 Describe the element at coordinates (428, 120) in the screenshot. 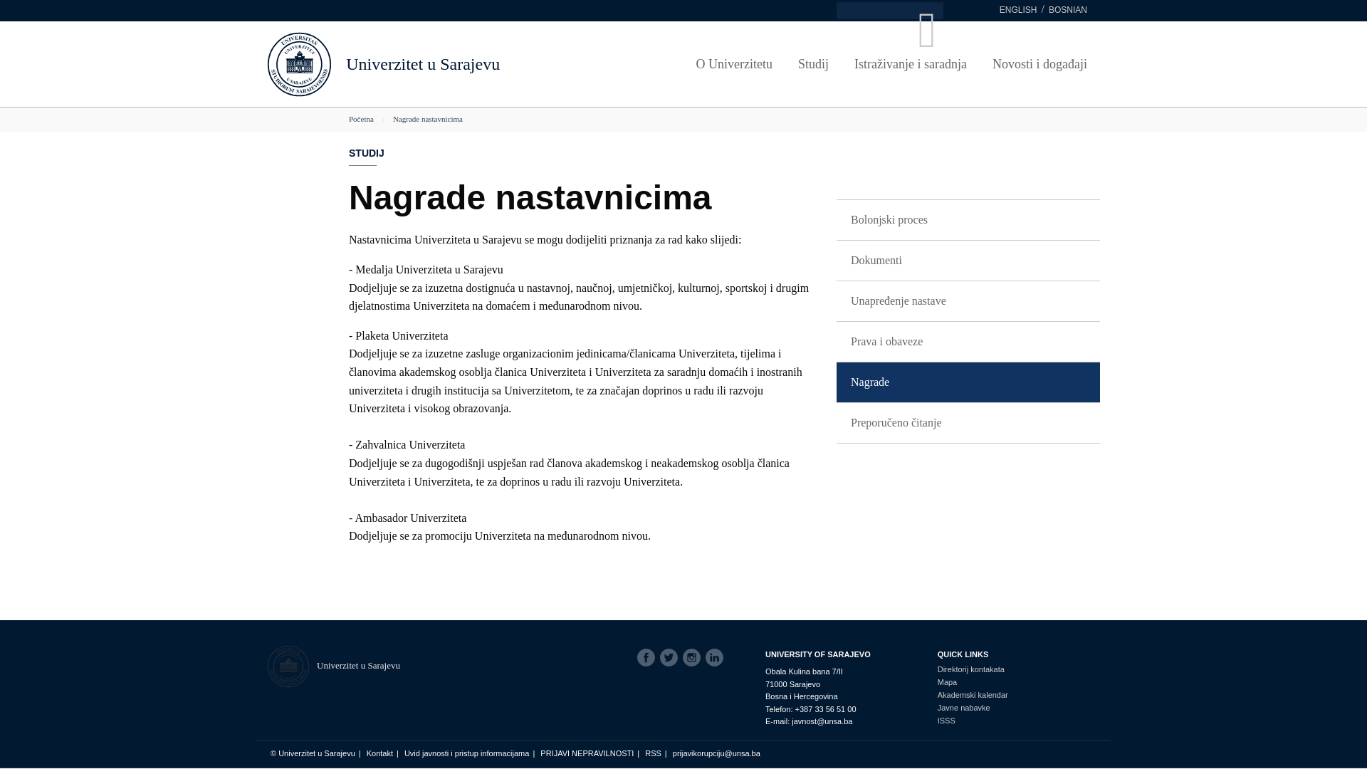

I see `Registar projekata UNSA` at that location.